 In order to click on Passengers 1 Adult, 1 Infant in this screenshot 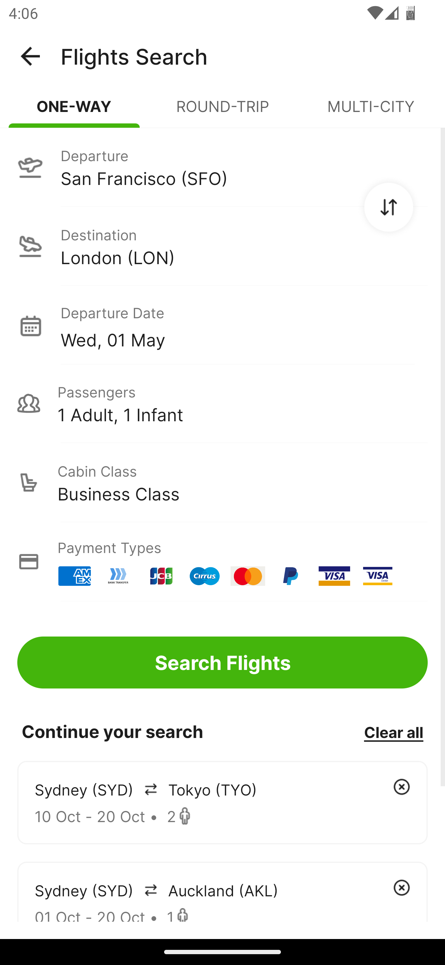, I will do `click(222, 403)`.